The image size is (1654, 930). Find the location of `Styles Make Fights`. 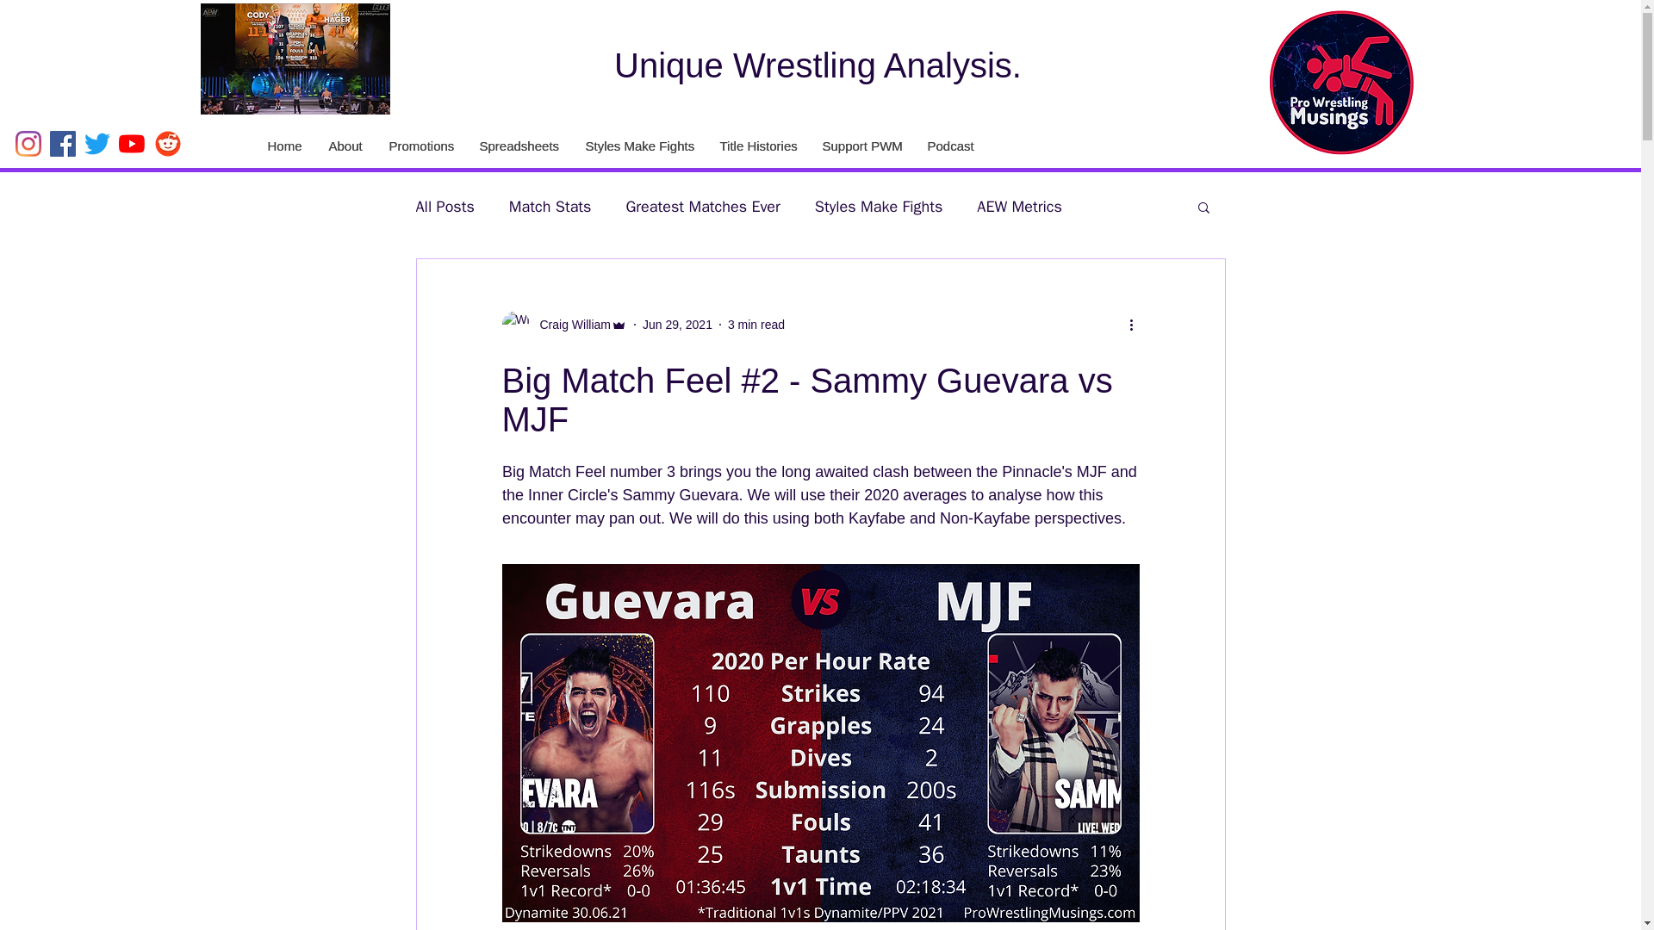

Styles Make Fights is located at coordinates (879, 206).